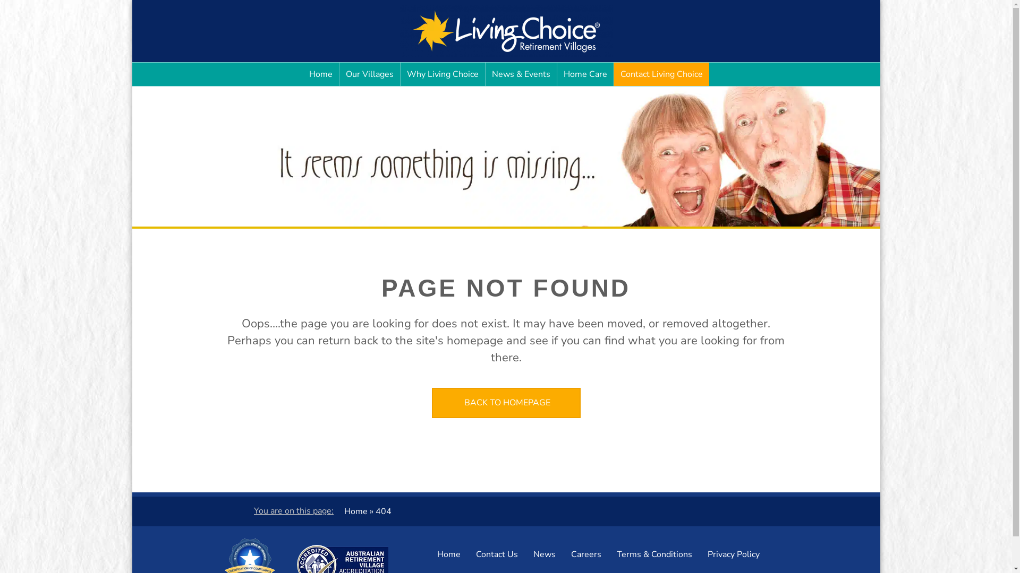 Image resolution: width=1020 pixels, height=573 pixels. Describe the element at coordinates (586, 554) in the screenshot. I see `Careers` at that location.